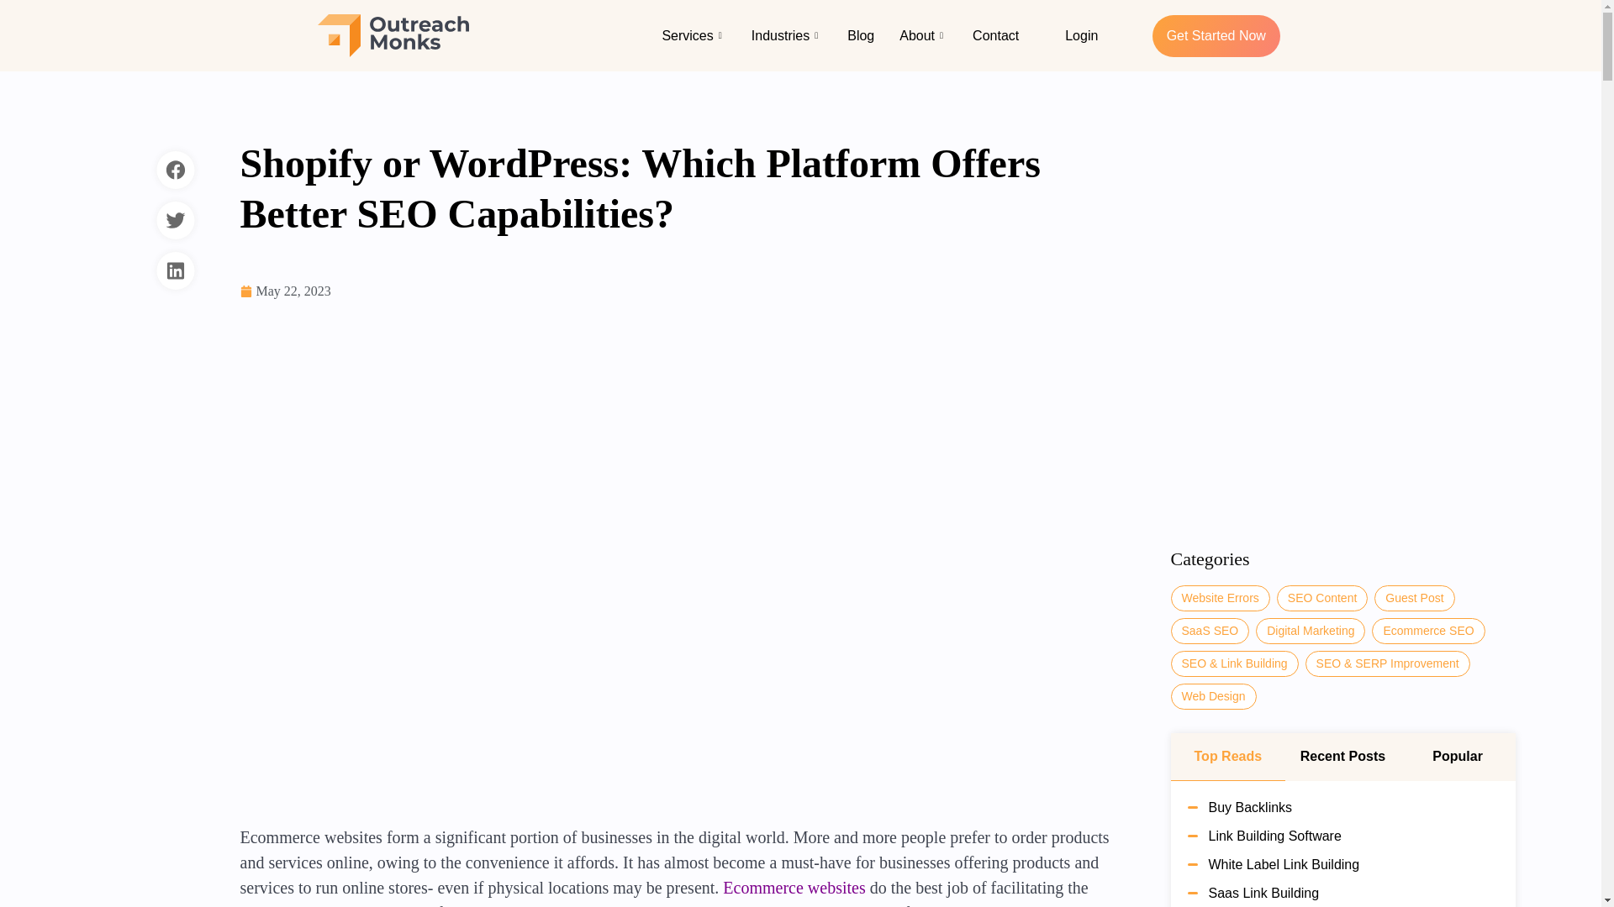  I want to click on Login, so click(1081, 35).